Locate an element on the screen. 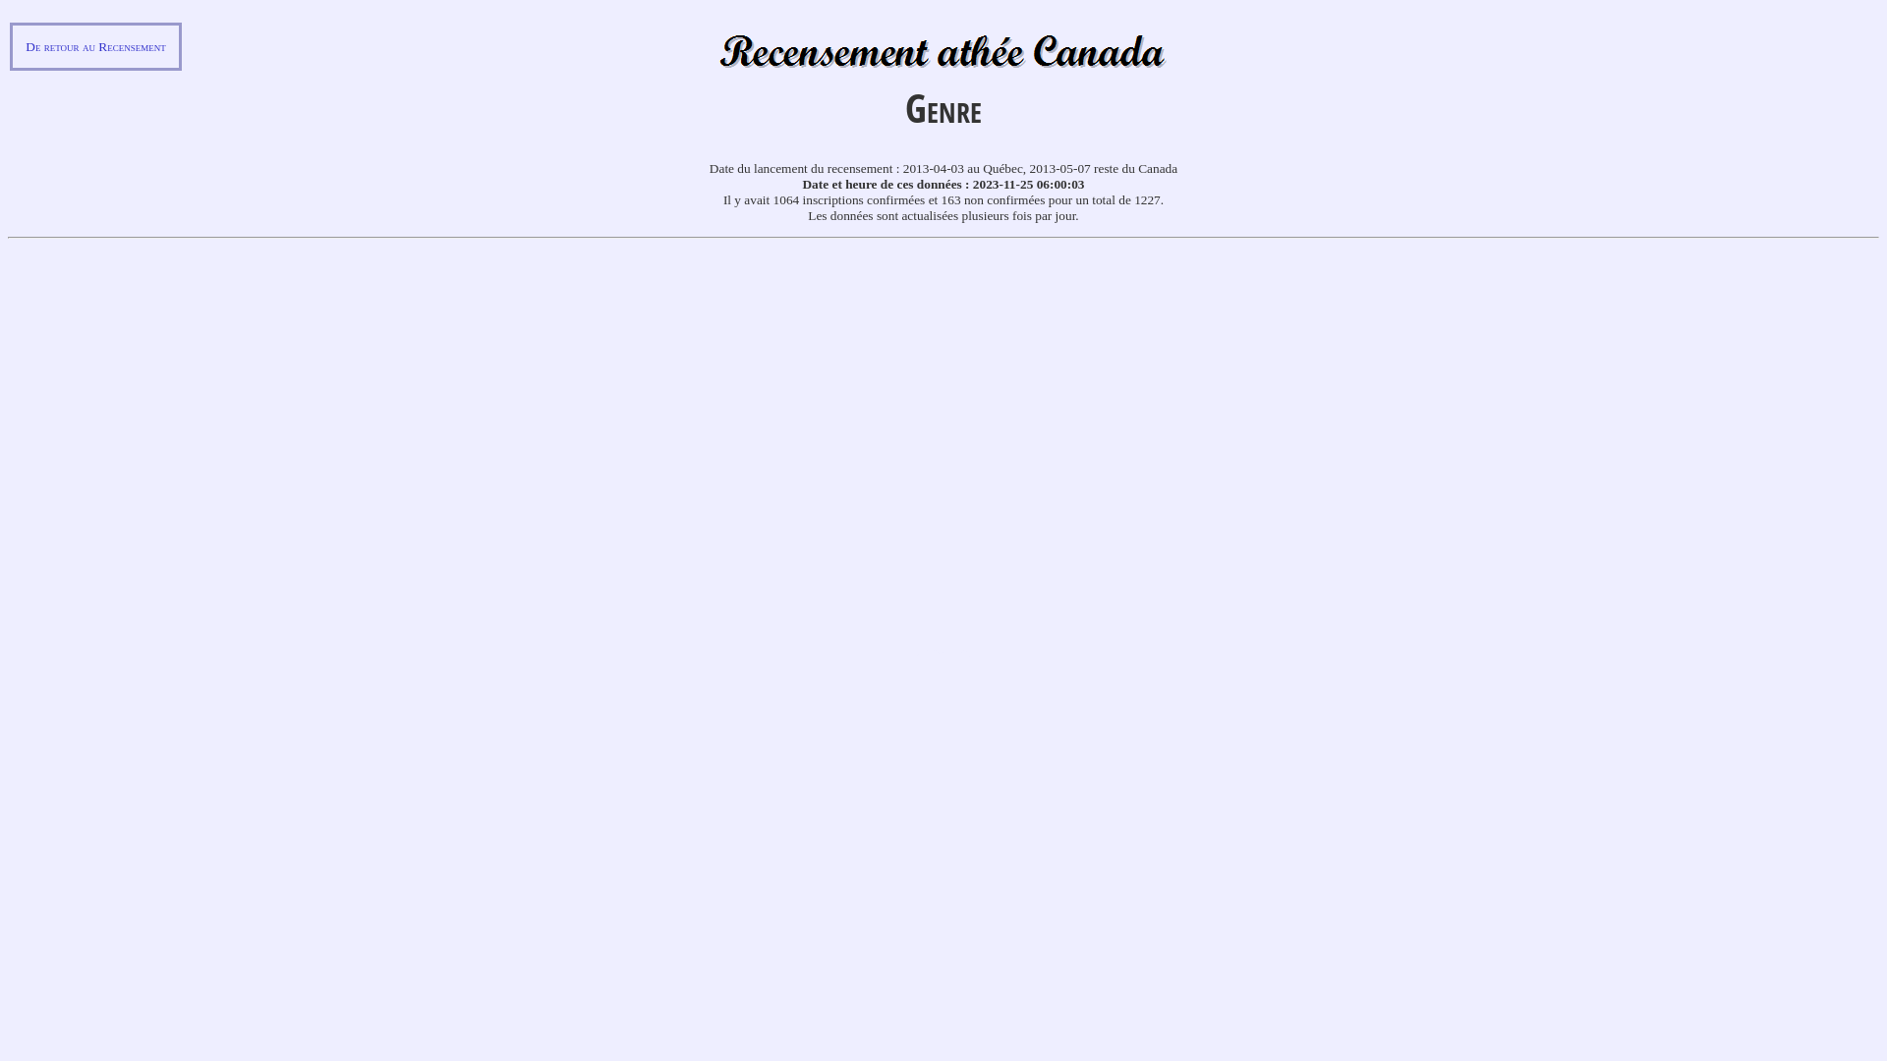 The image size is (1887, 1061). CSS is located at coordinates (961, 654).